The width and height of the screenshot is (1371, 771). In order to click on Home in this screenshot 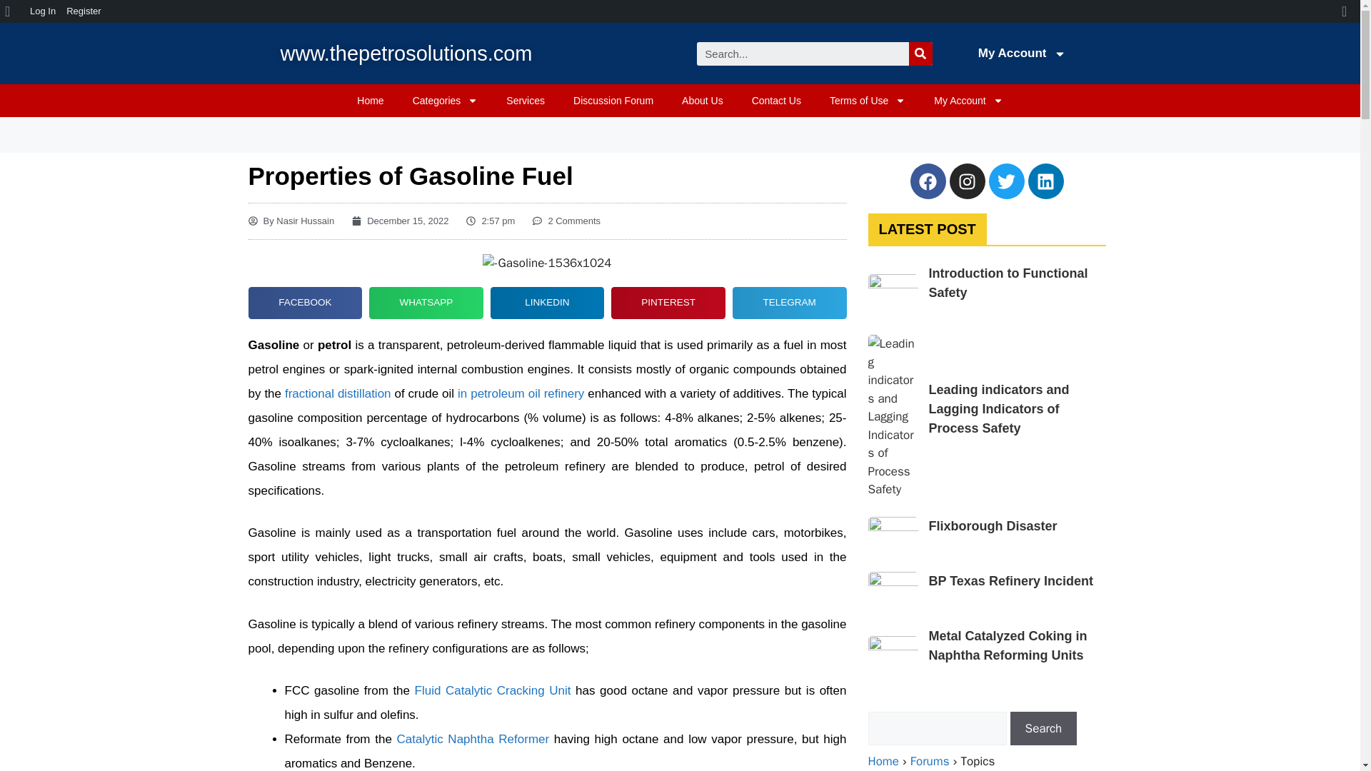, I will do `click(370, 100)`.